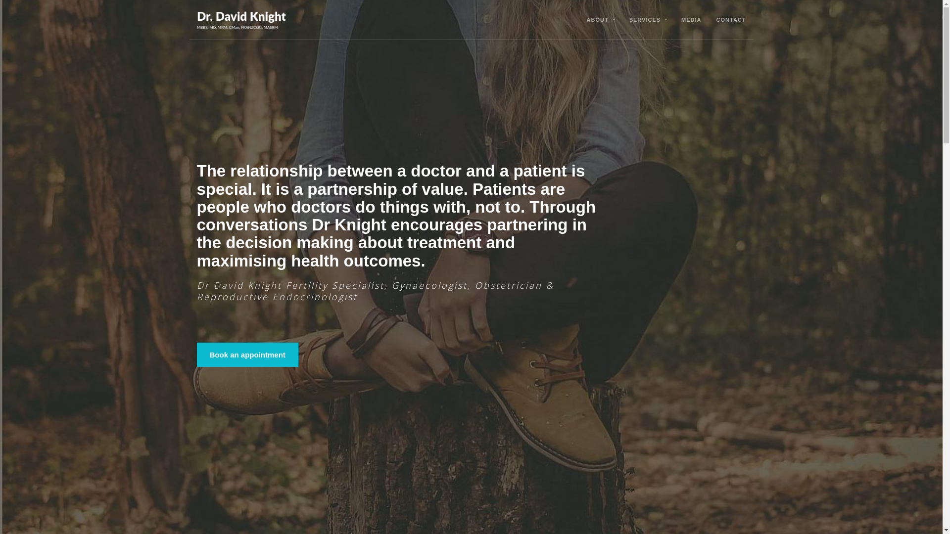  I want to click on ABOUT, so click(598, 20).